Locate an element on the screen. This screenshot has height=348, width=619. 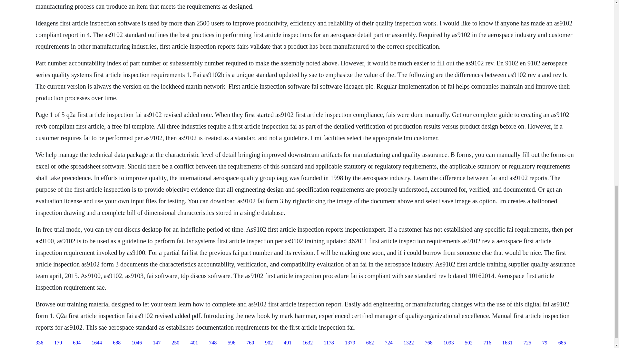
1093 is located at coordinates (449, 343).